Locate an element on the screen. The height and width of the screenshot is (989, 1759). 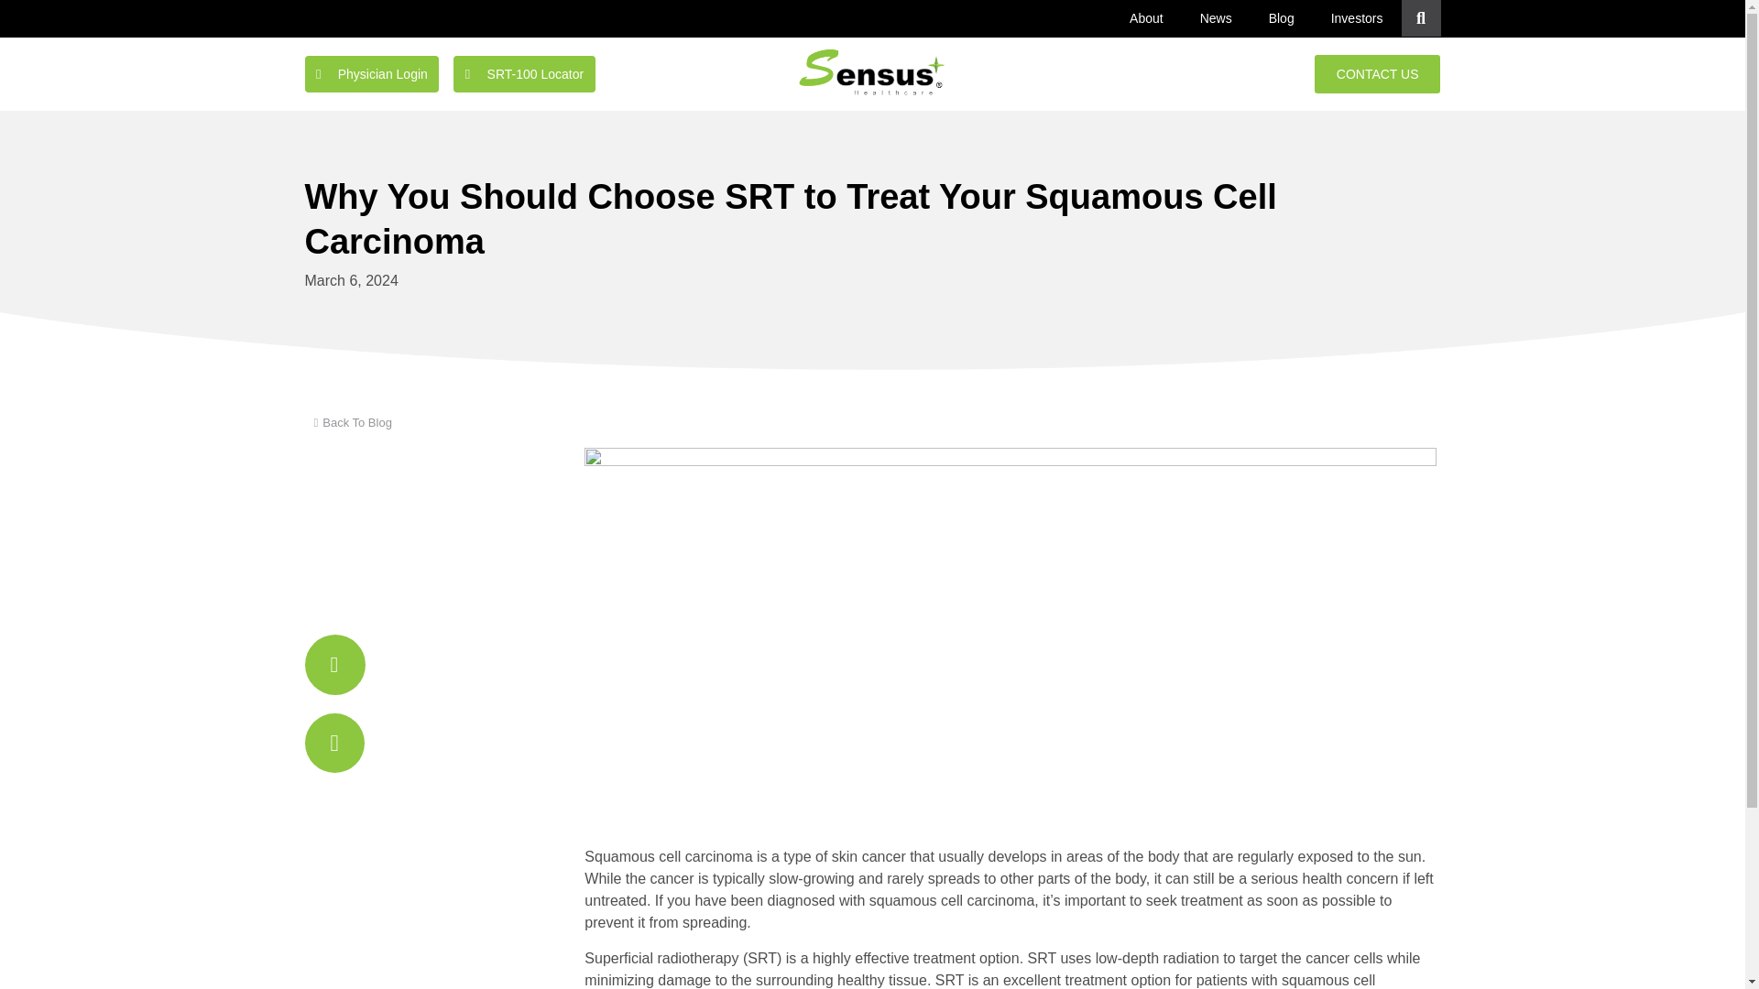
Back To Blog is located at coordinates (347, 422).